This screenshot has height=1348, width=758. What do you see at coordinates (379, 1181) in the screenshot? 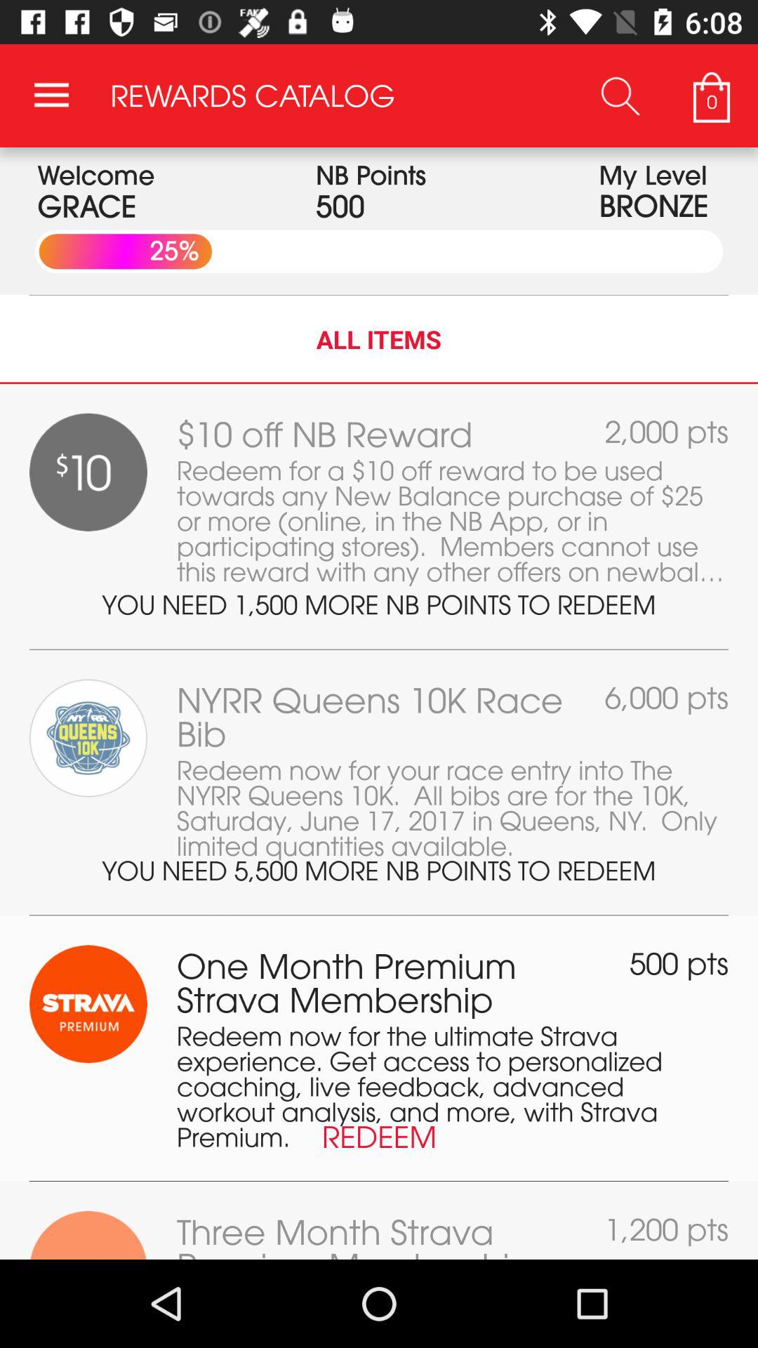
I see `click item below redeem icon` at bounding box center [379, 1181].